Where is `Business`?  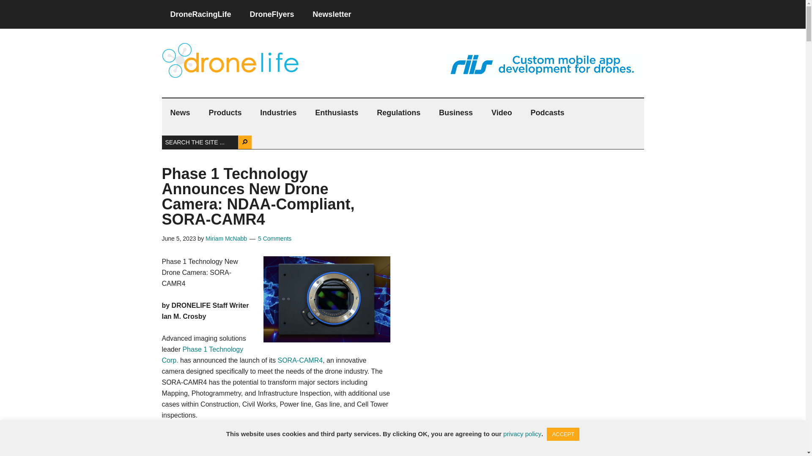
Business is located at coordinates (456, 113).